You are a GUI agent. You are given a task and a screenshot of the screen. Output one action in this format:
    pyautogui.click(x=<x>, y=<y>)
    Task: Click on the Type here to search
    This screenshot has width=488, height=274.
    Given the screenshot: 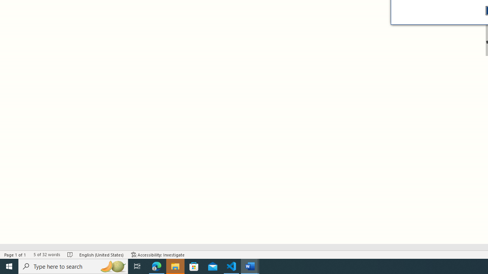 What is the action you would take?
    pyautogui.click(x=73, y=266)
    